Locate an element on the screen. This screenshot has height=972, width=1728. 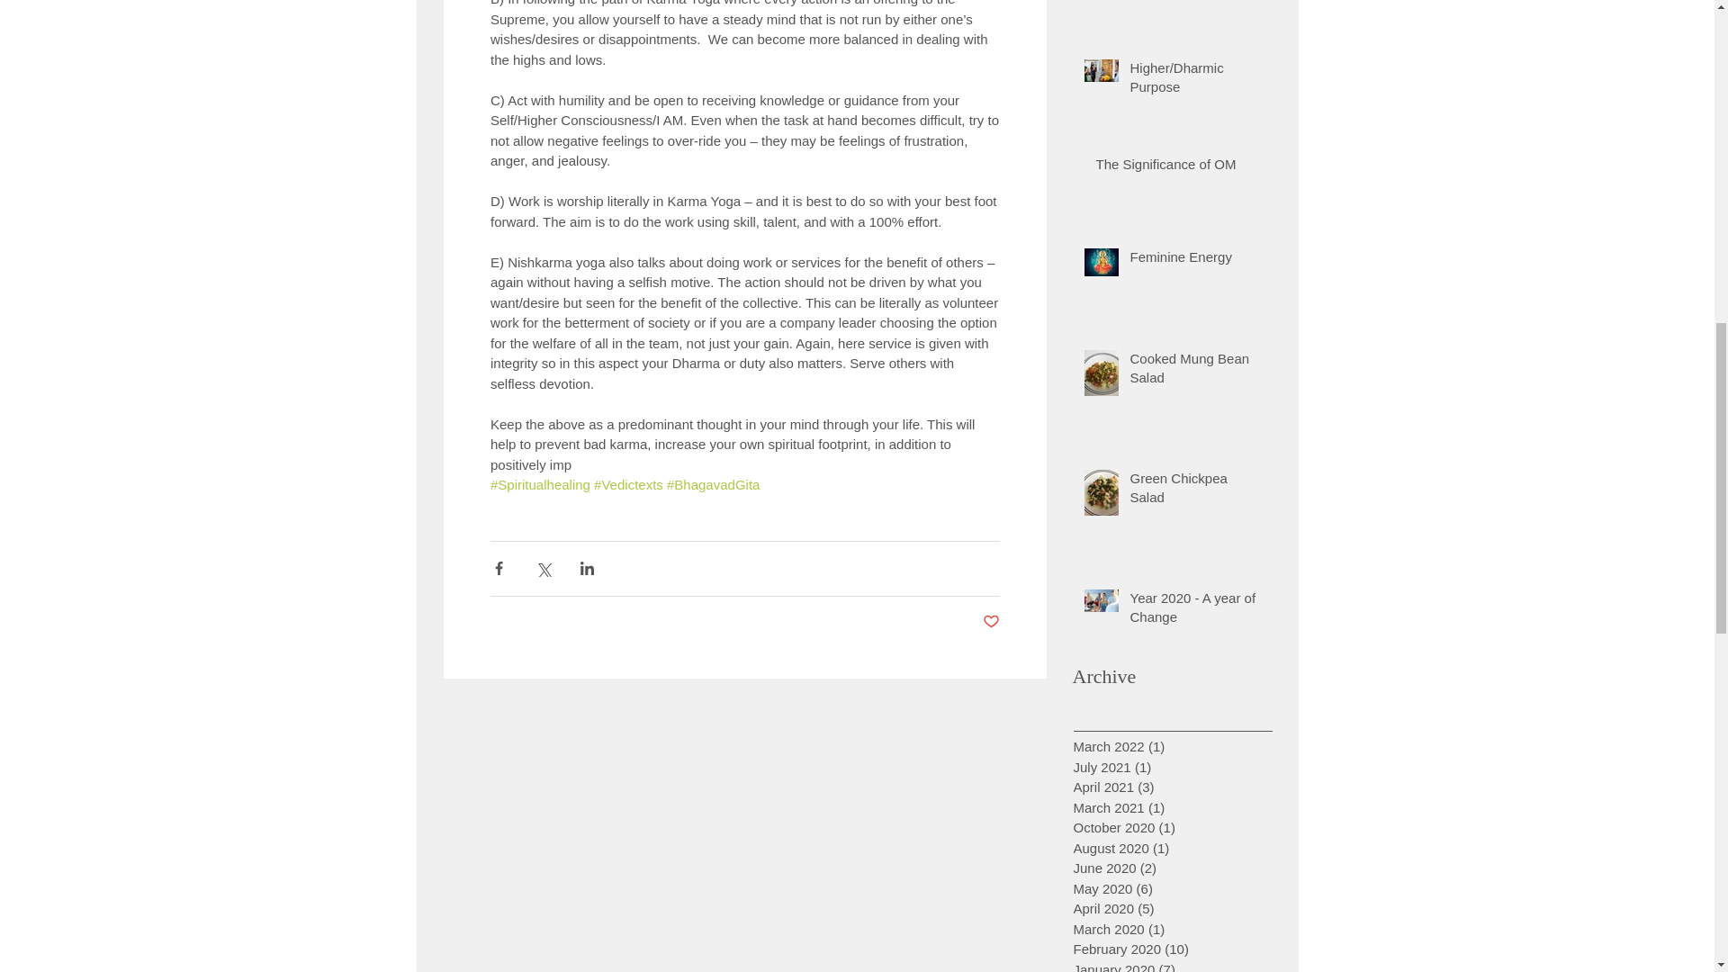
The Significance of OM is located at coordinates (1177, 167).